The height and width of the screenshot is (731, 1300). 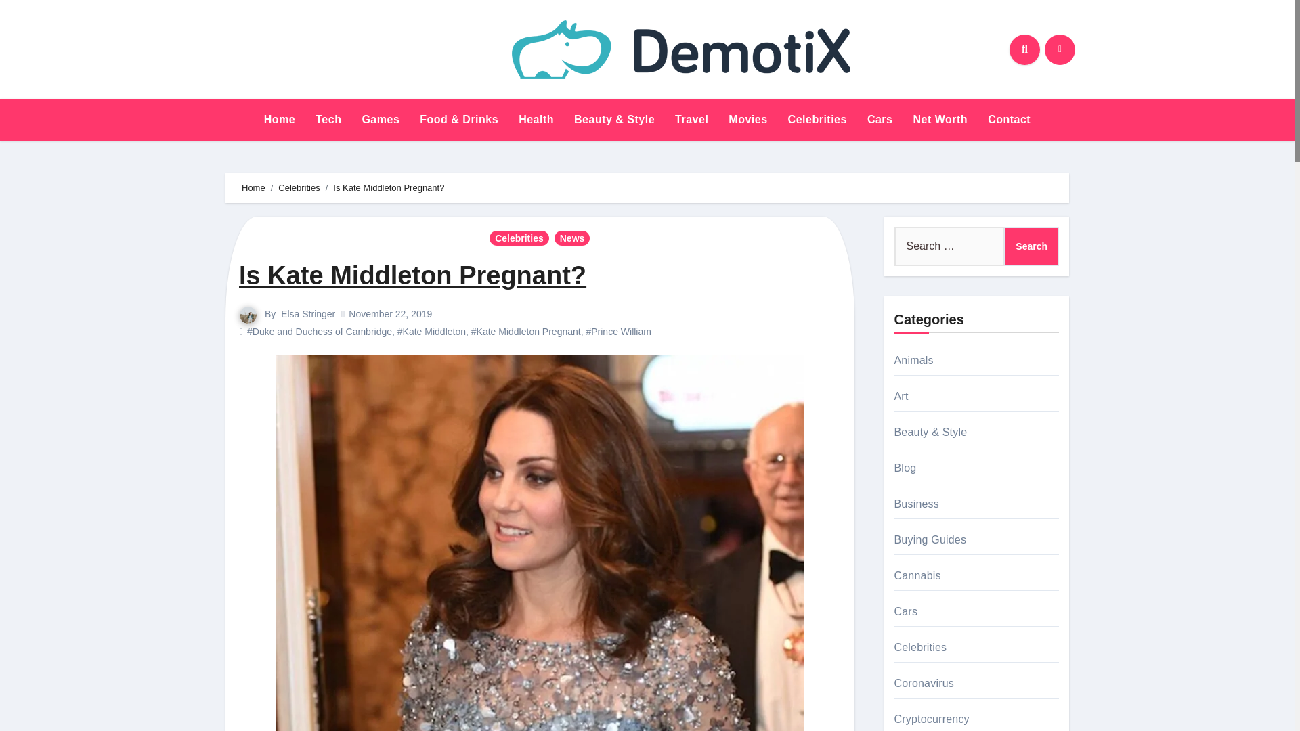 I want to click on Contact, so click(x=1009, y=119).